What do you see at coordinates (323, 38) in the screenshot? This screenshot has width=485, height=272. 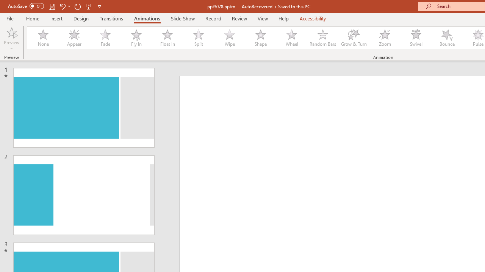 I see `Random Bars` at bounding box center [323, 38].